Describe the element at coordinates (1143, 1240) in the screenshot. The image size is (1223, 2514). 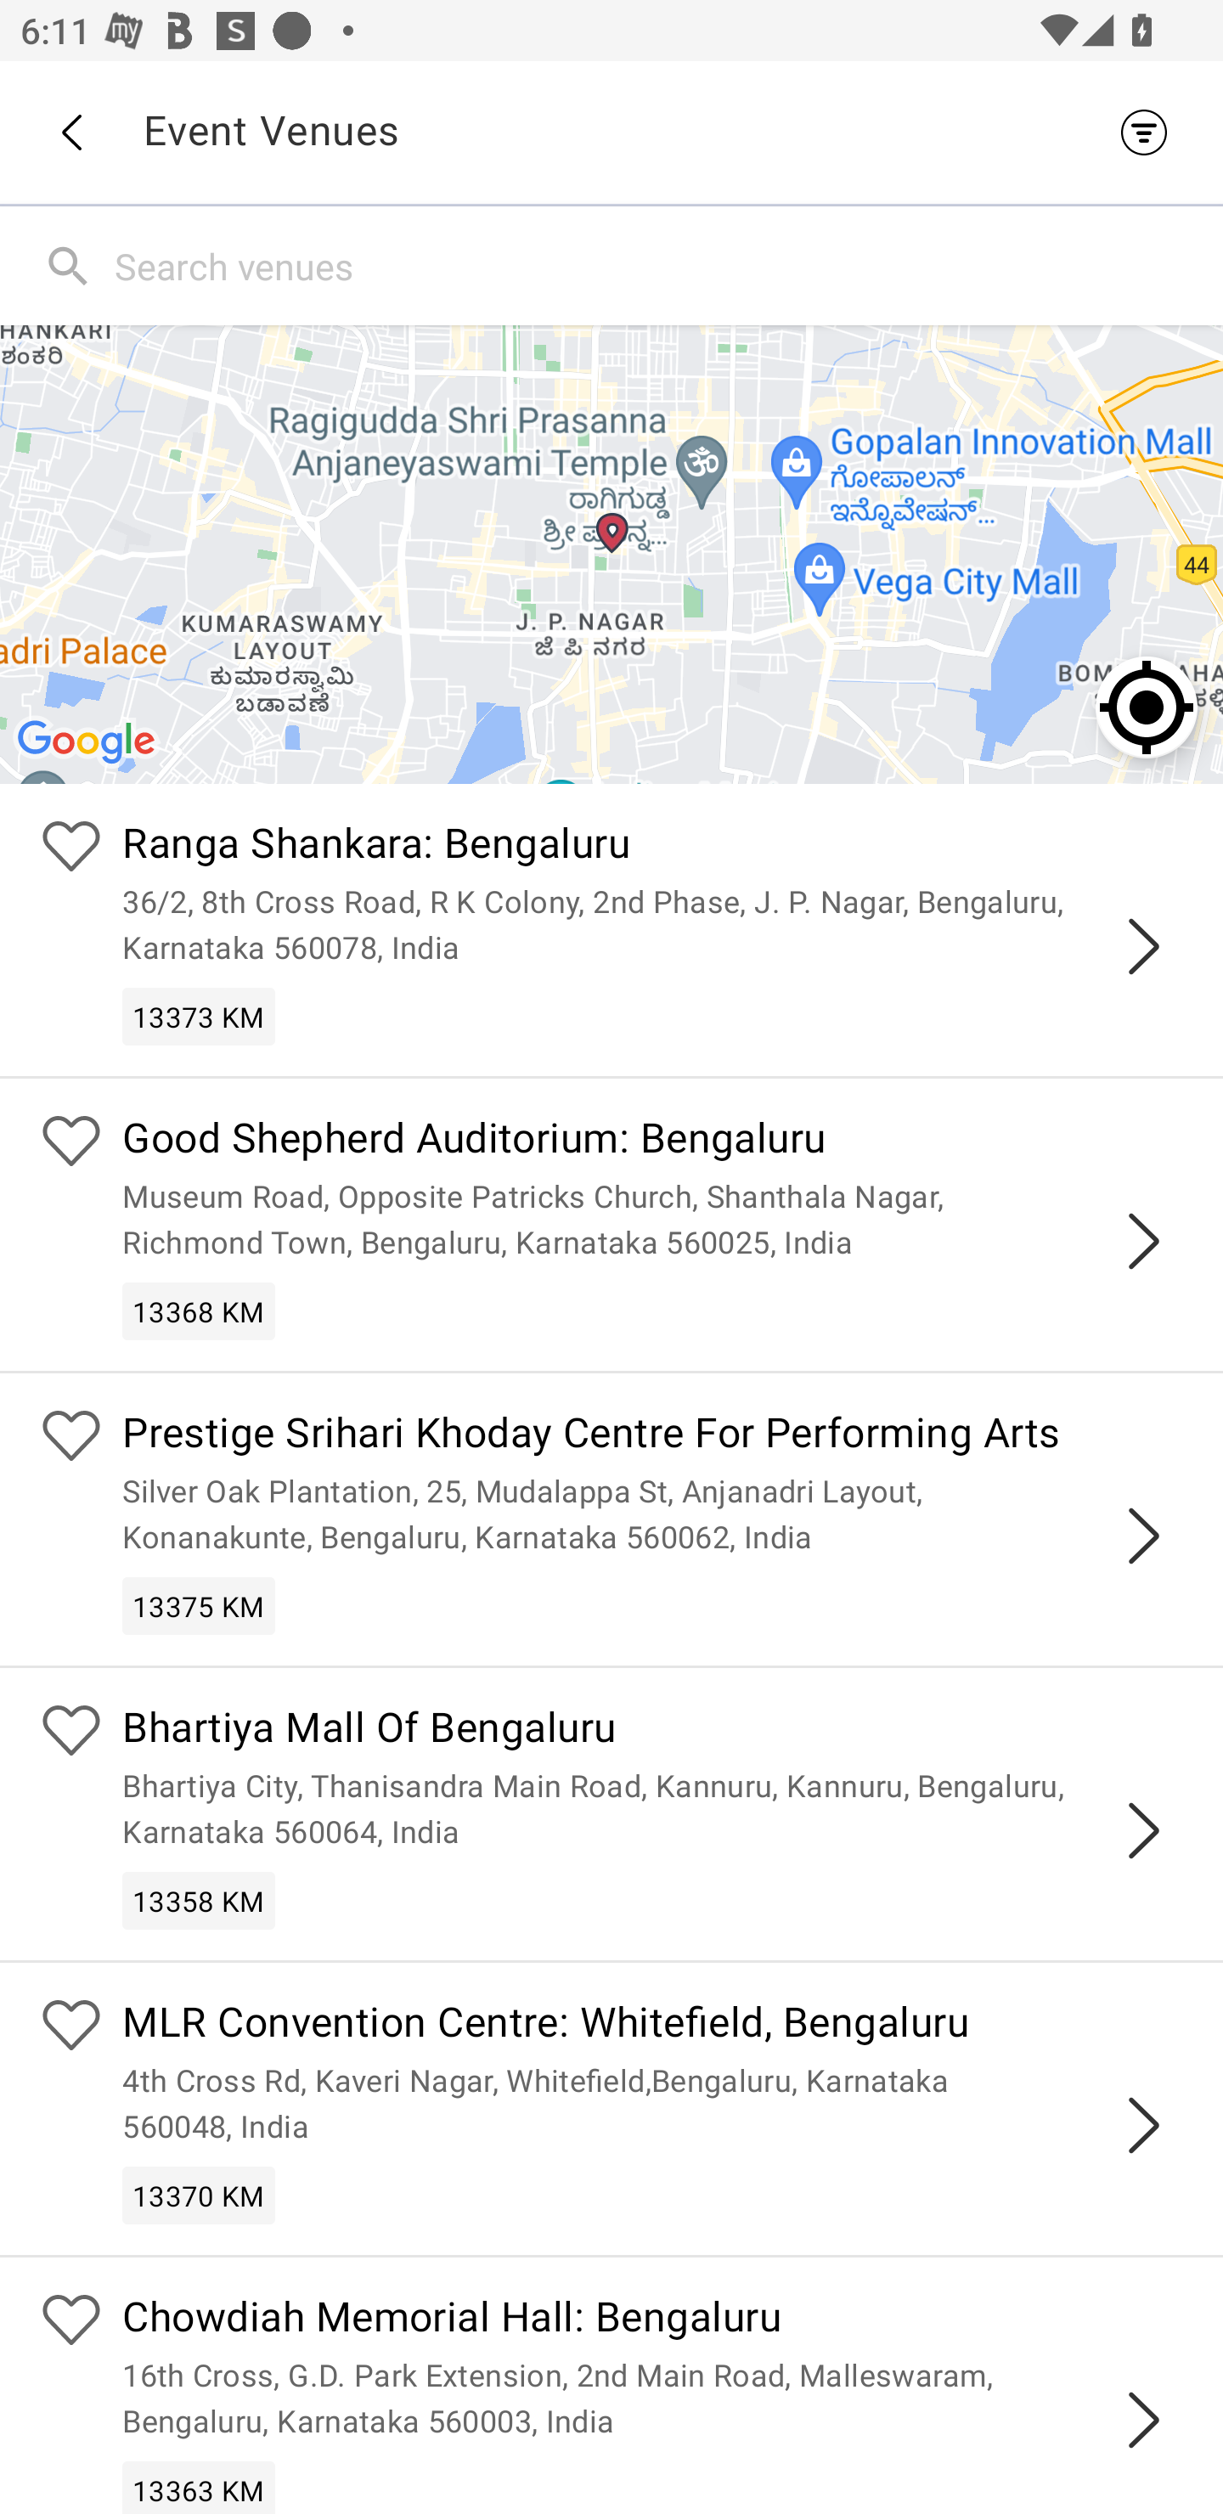
I see `` at that location.